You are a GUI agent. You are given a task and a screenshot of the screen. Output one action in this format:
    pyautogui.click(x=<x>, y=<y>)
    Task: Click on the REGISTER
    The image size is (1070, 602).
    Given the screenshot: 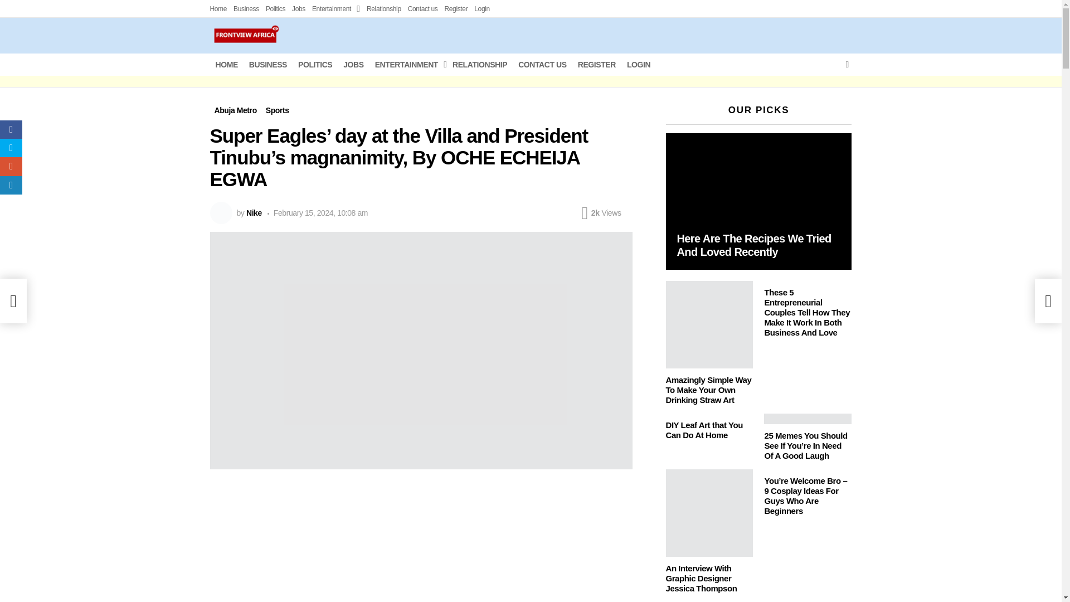 What is the action you would take?
    pyautogui.click(x=597, y=65)
    